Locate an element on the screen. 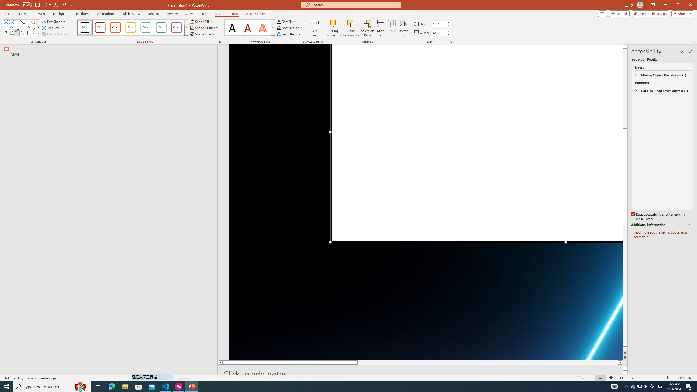 The width and height of the screenshot is (697, 392). Connector: Elbow Arrow is located at coordinates (22, 28).